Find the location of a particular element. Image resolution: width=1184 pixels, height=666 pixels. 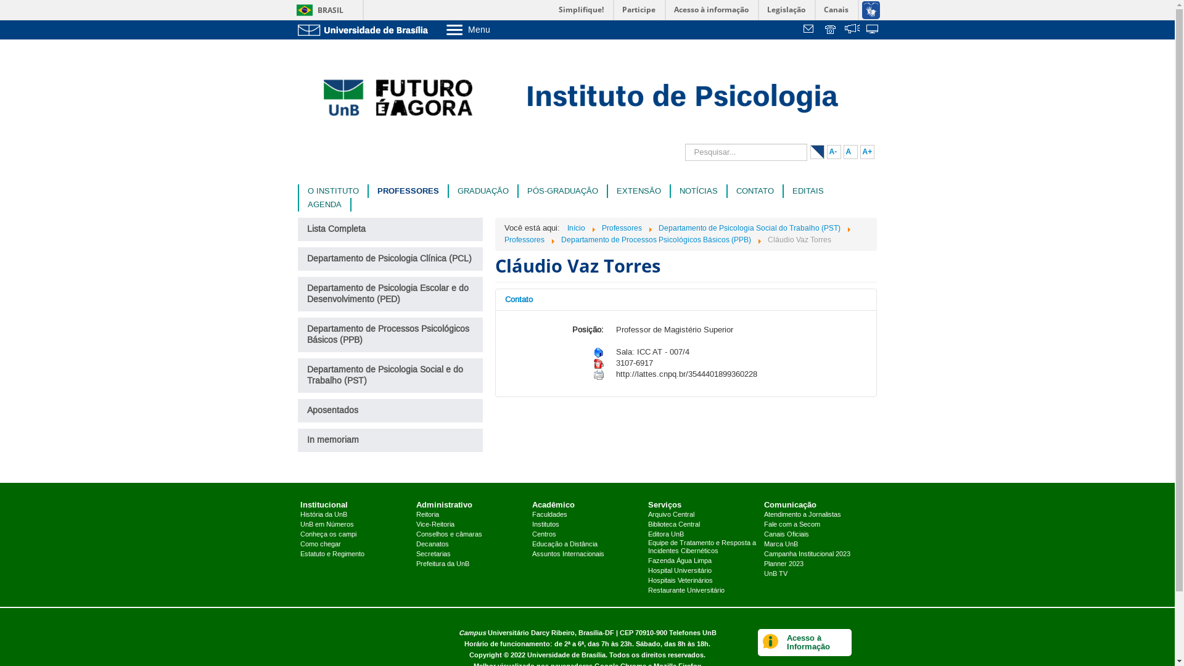

Estatuto e Regimento is located at coordinates (332, 554).